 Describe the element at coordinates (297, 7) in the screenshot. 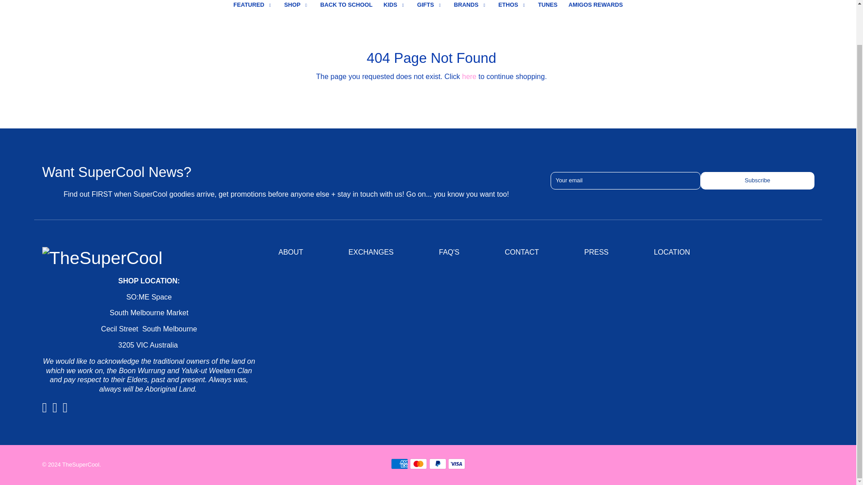

I see `SHOP` at that location.